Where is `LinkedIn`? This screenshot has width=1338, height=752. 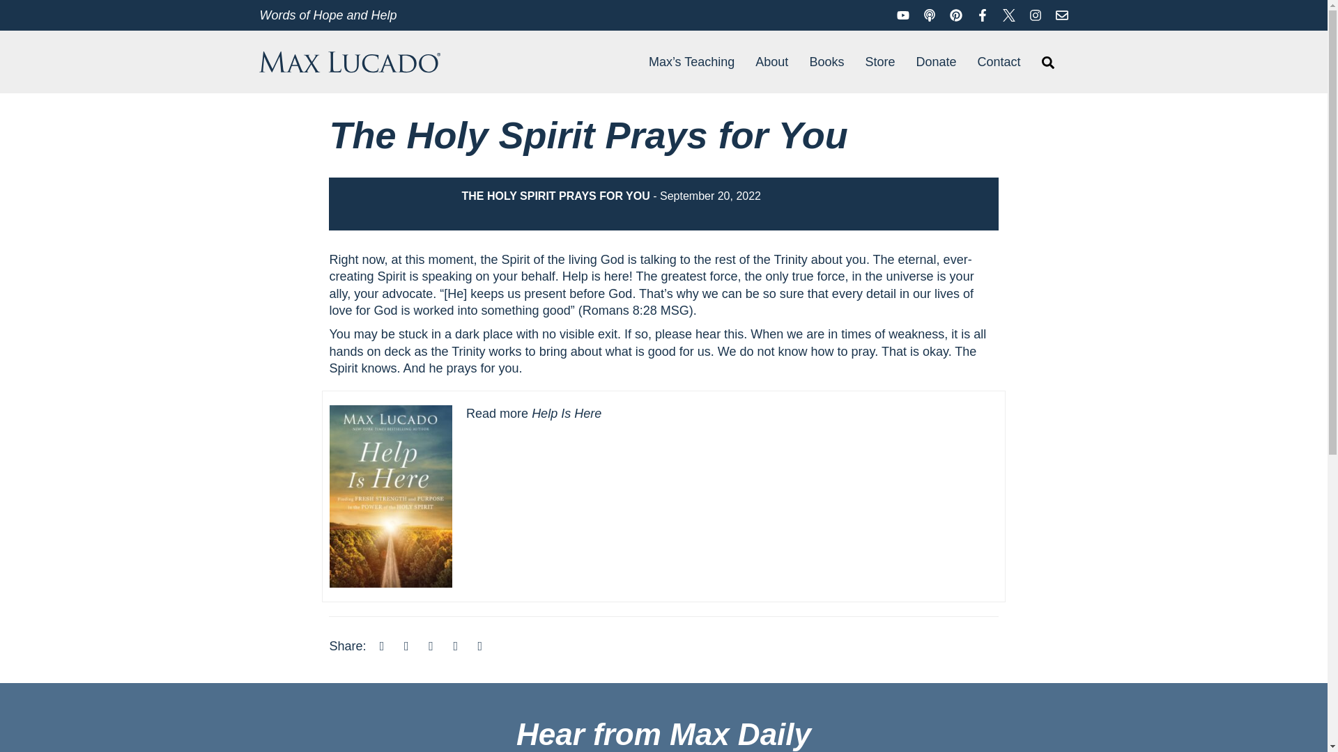 LinkedIn is located at coordinates (431, 646).